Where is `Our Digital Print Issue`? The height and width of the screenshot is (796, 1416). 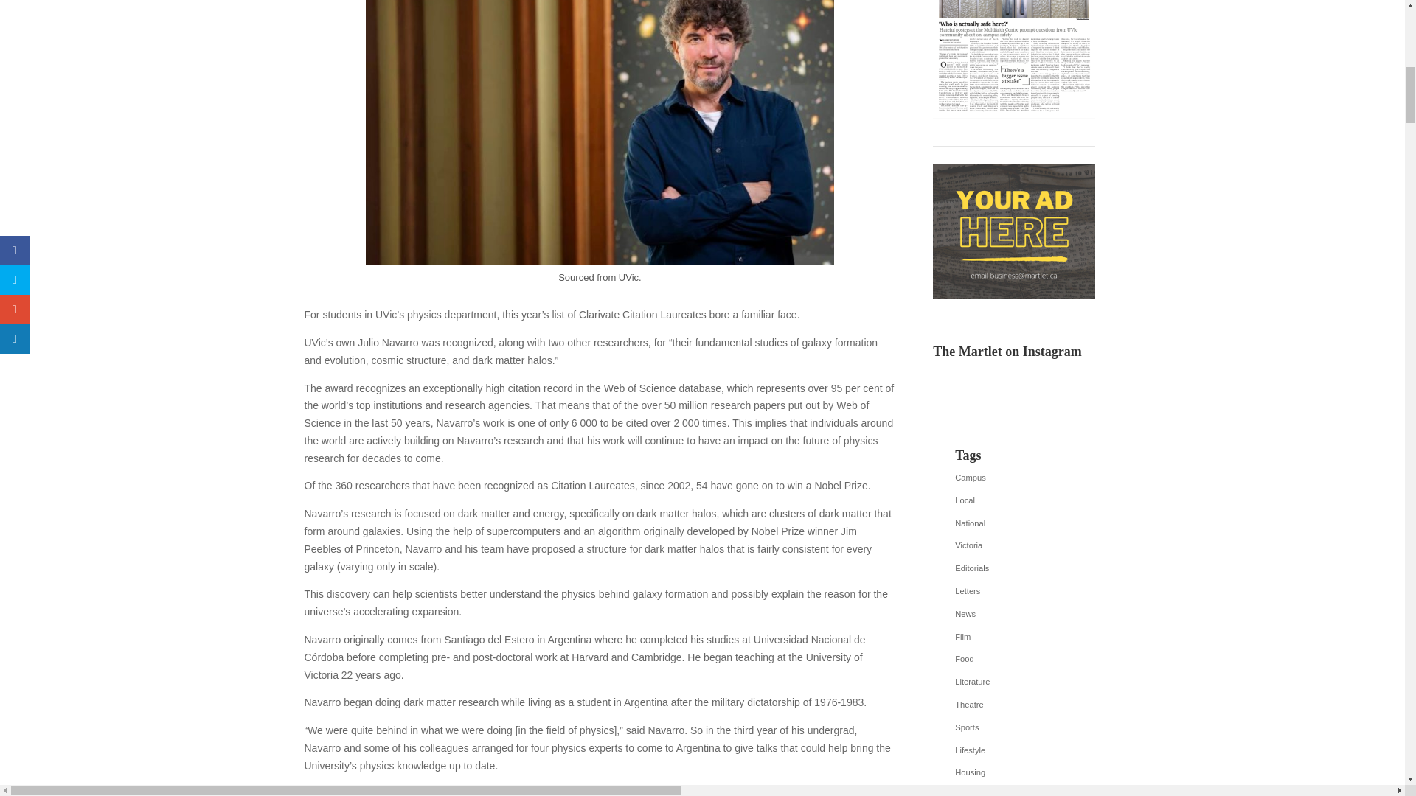 Our Digital Print Issue is located at coordinates (1013, 59).